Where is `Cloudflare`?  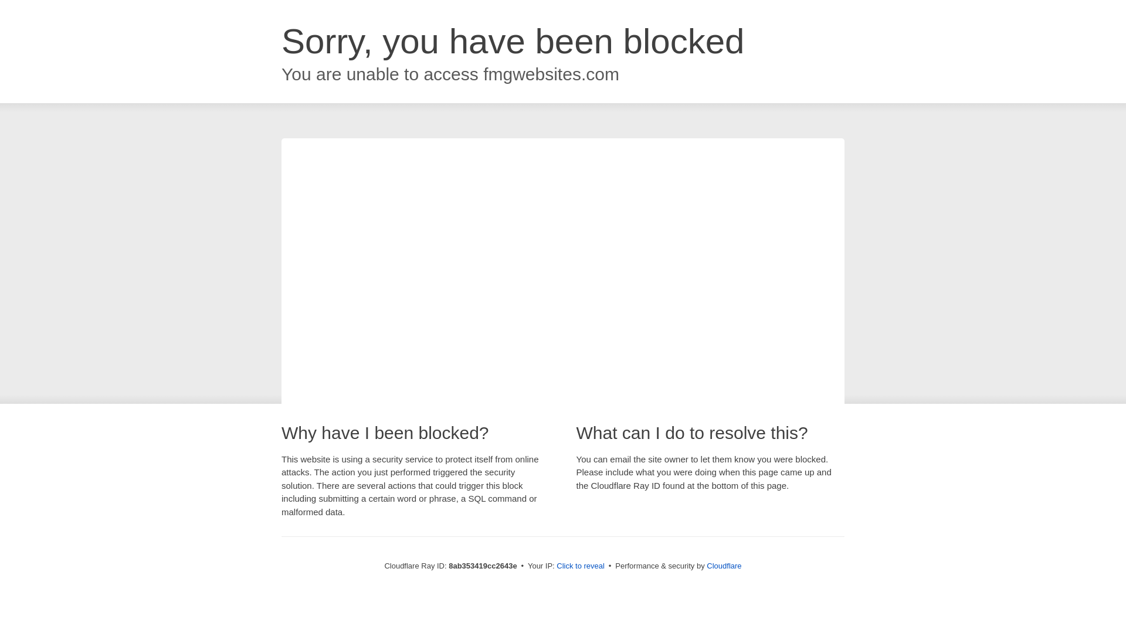
Cloudflare is located at coordinates (724, 566).